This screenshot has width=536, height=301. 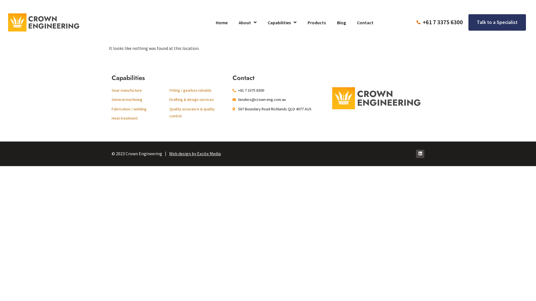 What do you see at coordinates (195, 154) in the screenshot?
I see `Web design by Excite Media` at bounding box center [195, 154].